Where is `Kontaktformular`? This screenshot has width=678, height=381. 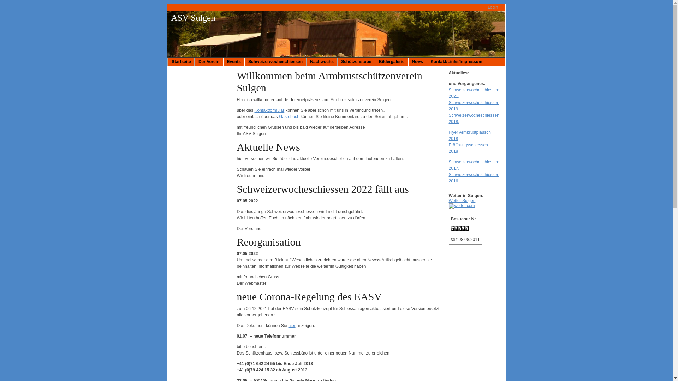
Kontaktformular is located at coordinates (269, 110).